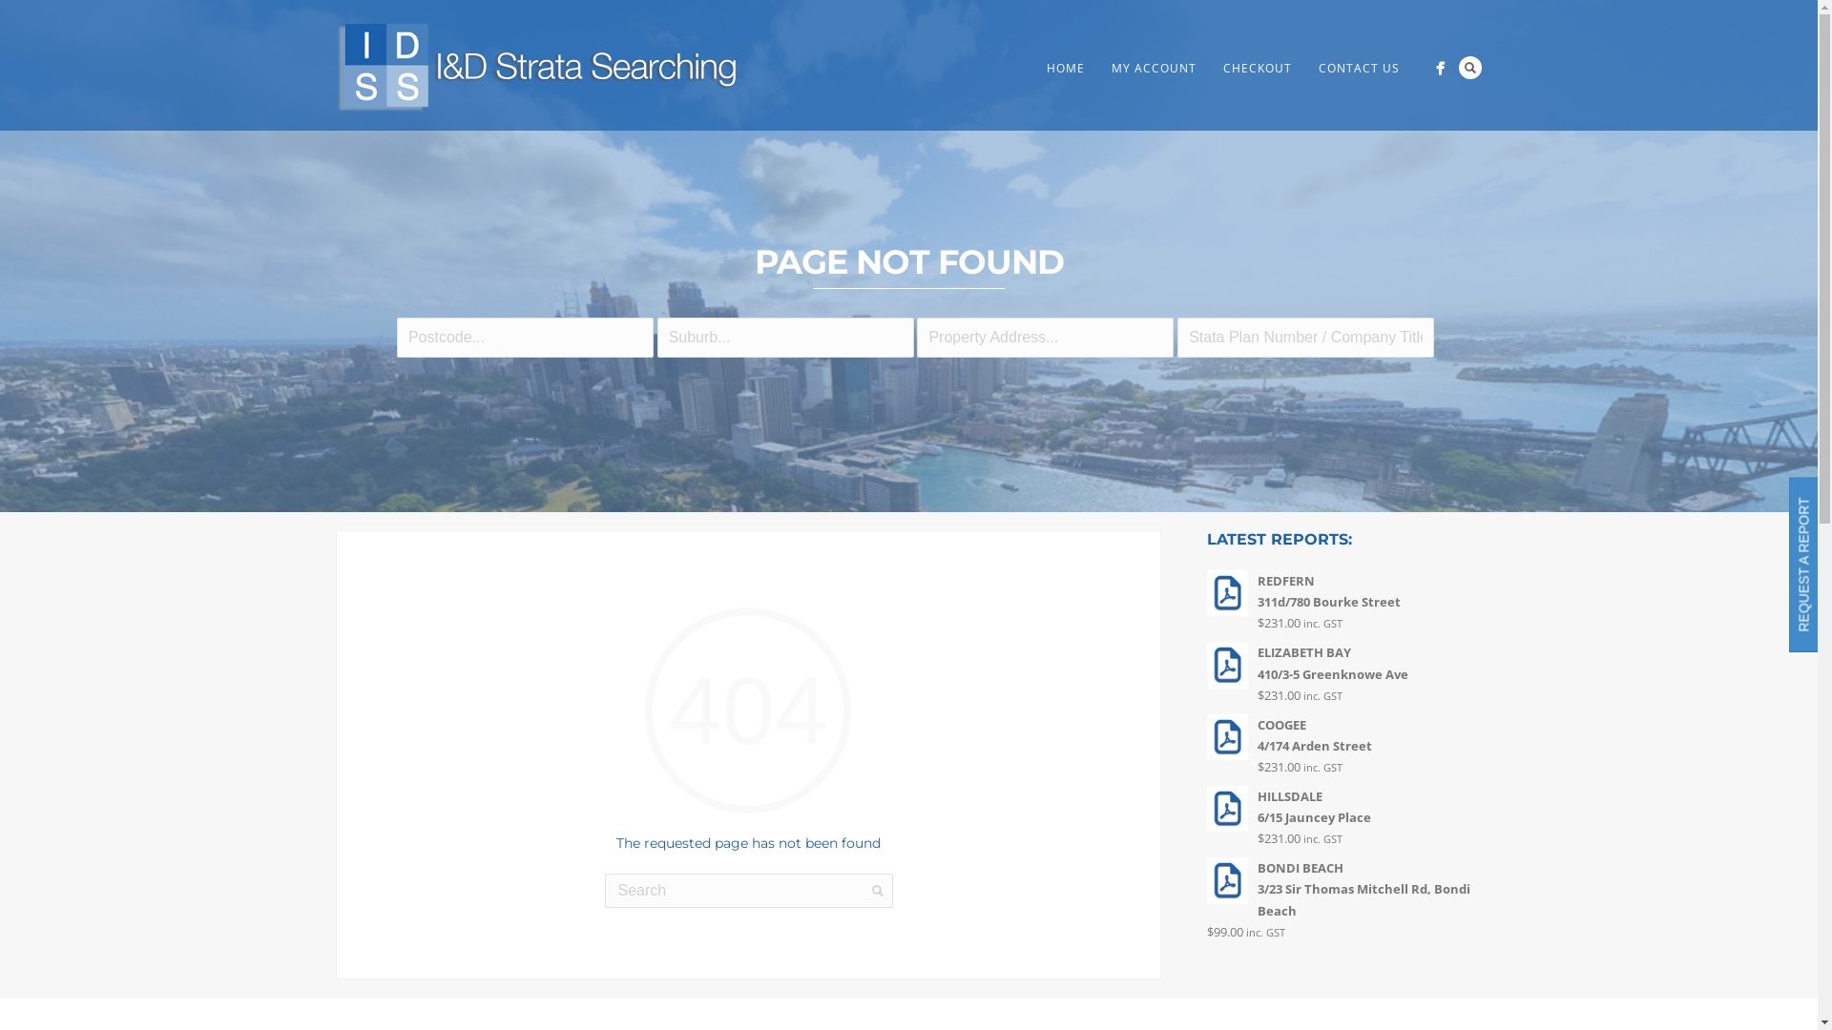 The image size is (1832, 1030). Describe the element at coordinates (1469, 68) in the screenshot. I see `Search` at that location.